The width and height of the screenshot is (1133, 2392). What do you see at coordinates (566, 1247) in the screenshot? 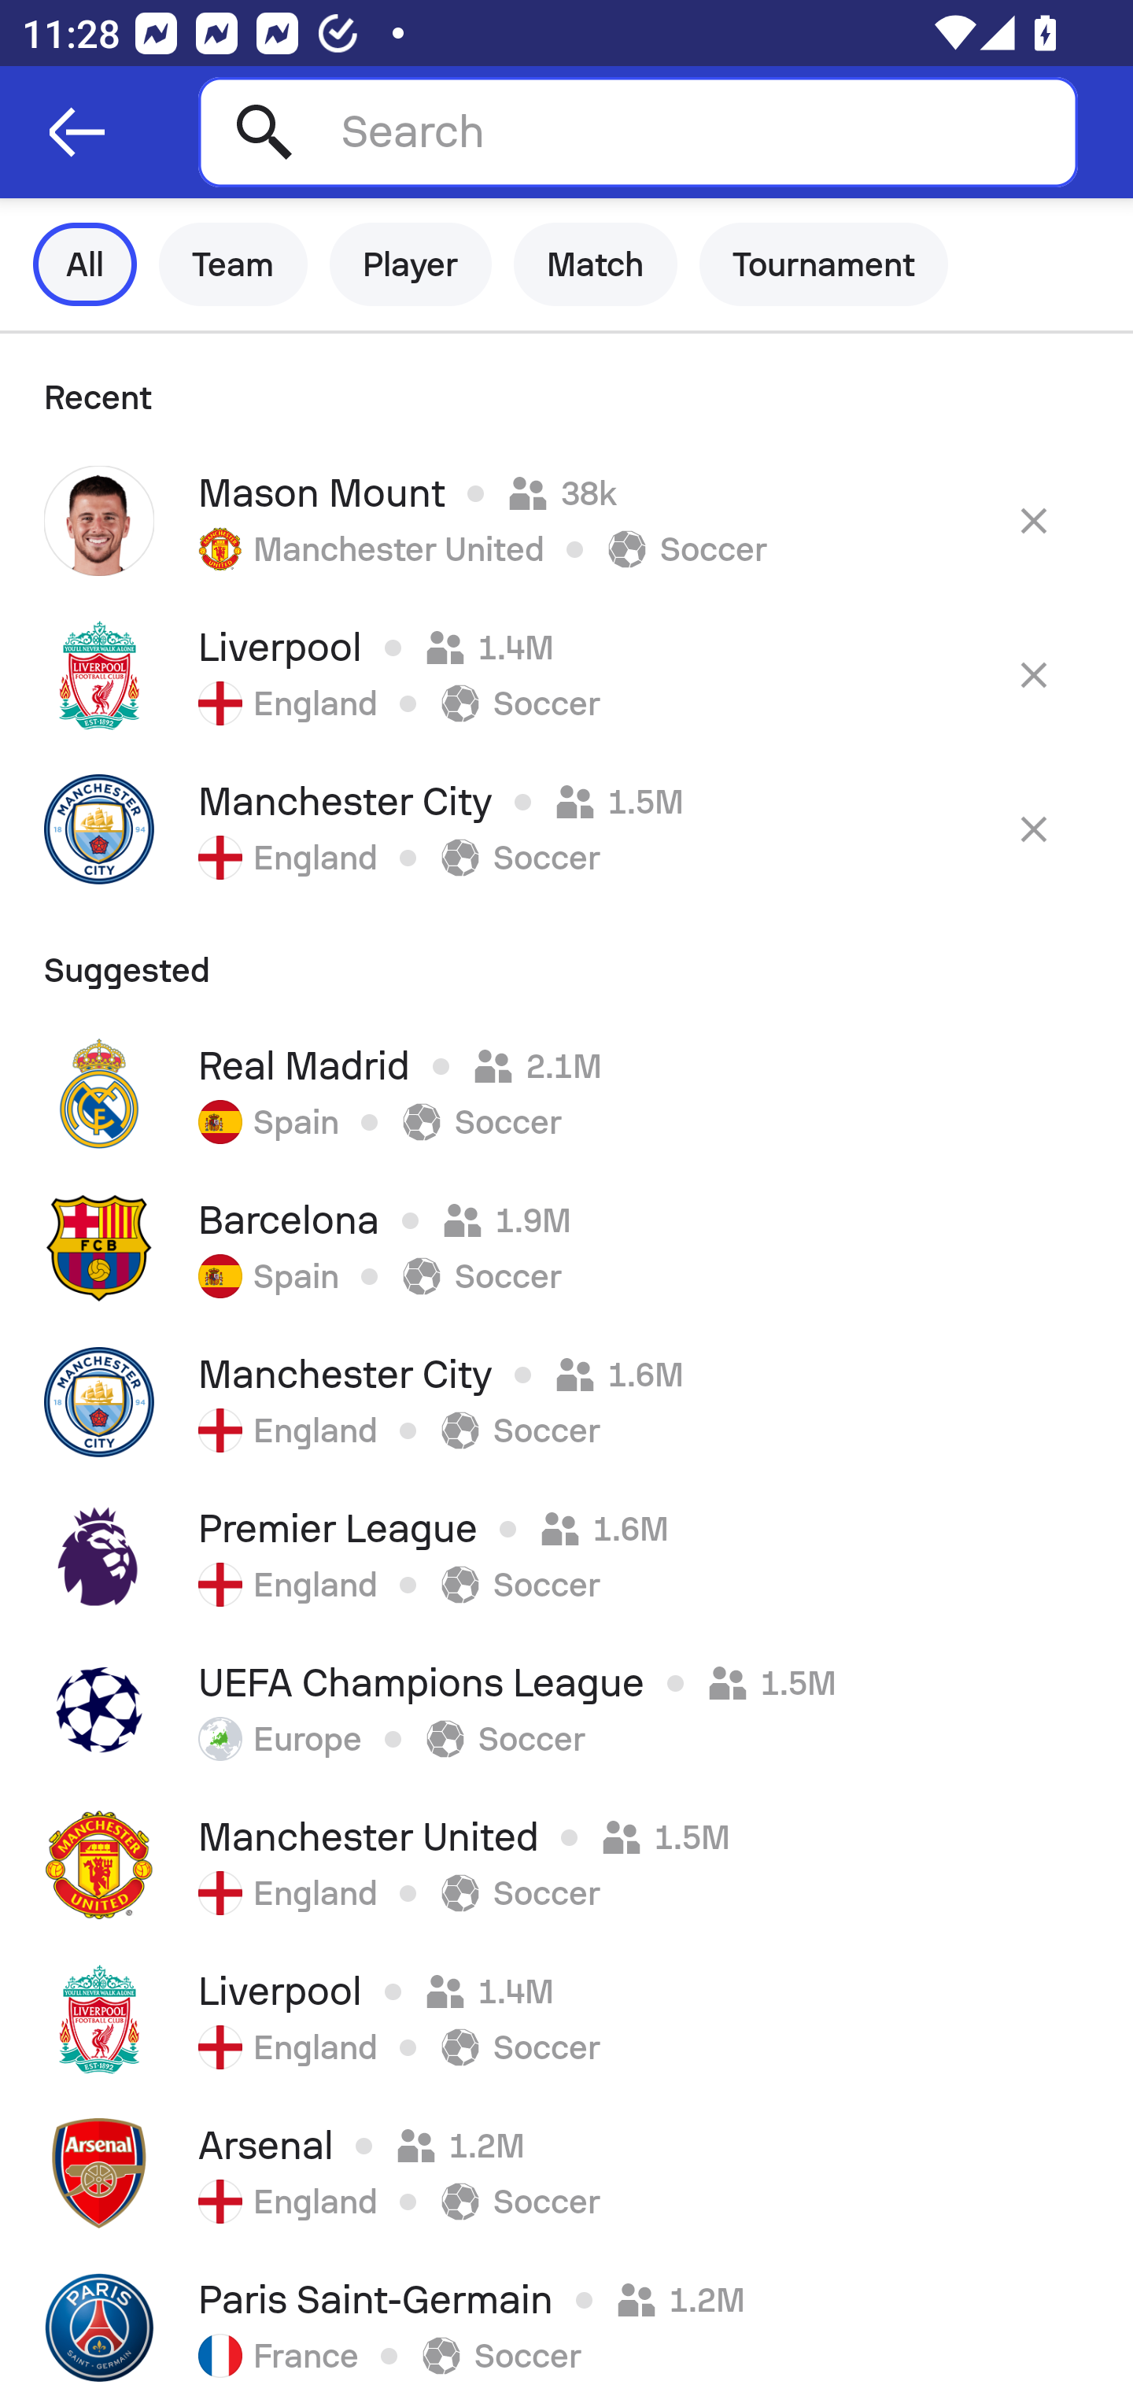
I see `Barcelona 1.9M Spain Soccer` at bounding box center [566, 1247].